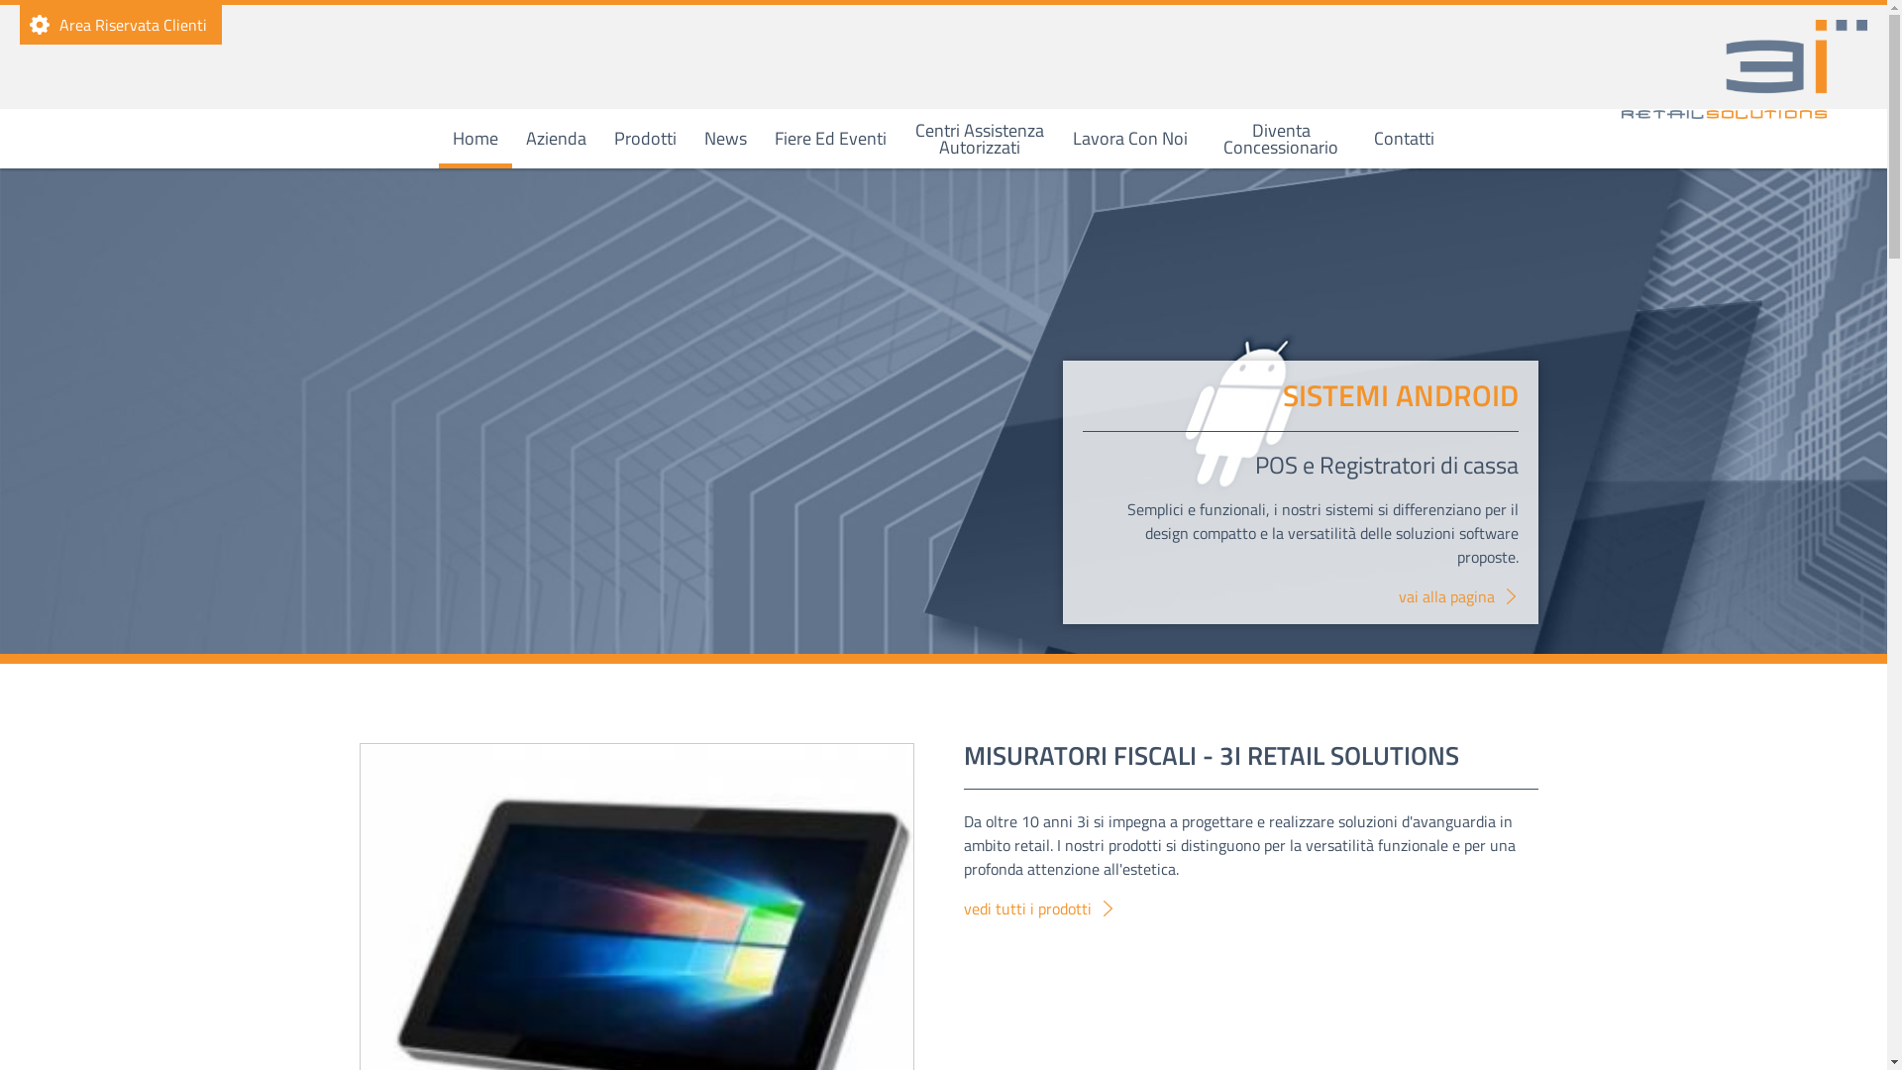 This screenshot has height=1070, width=1902. I want to click on vedi tutti i prodotti, so click(1038, 908).